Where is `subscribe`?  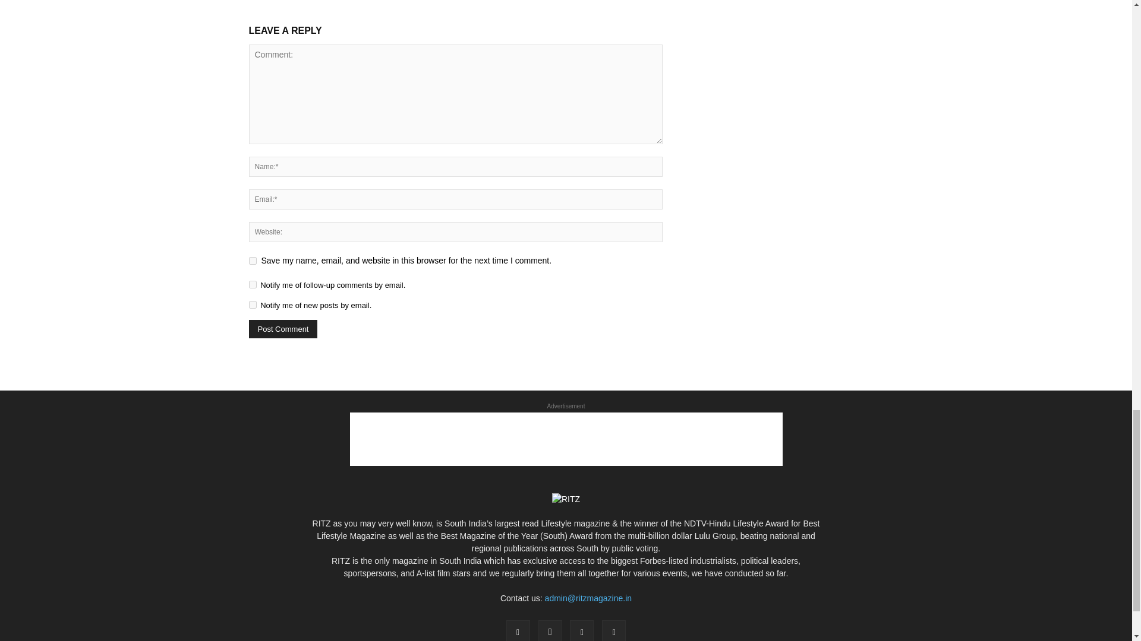 subscribe is located at coordinates (252, 285).